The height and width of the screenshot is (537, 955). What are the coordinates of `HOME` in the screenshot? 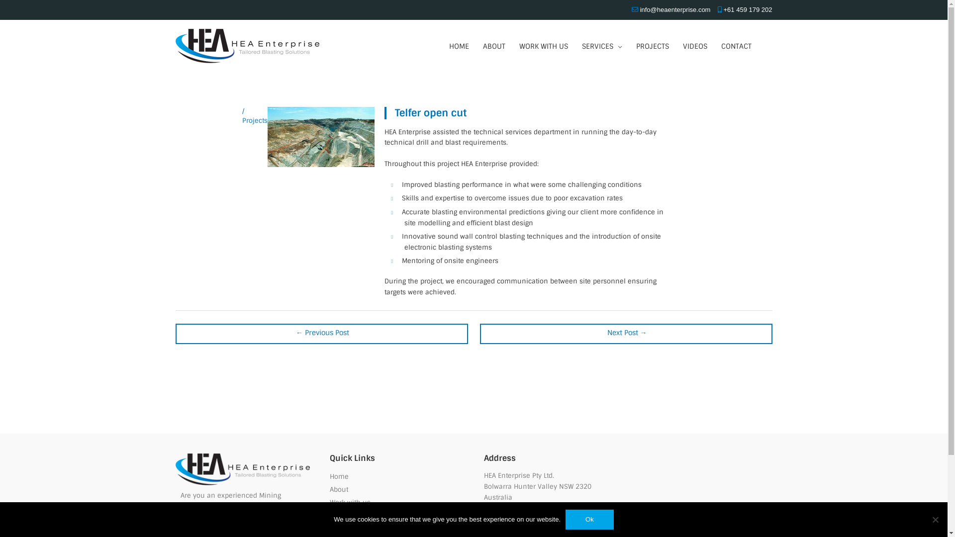 It's located at (459, 46).